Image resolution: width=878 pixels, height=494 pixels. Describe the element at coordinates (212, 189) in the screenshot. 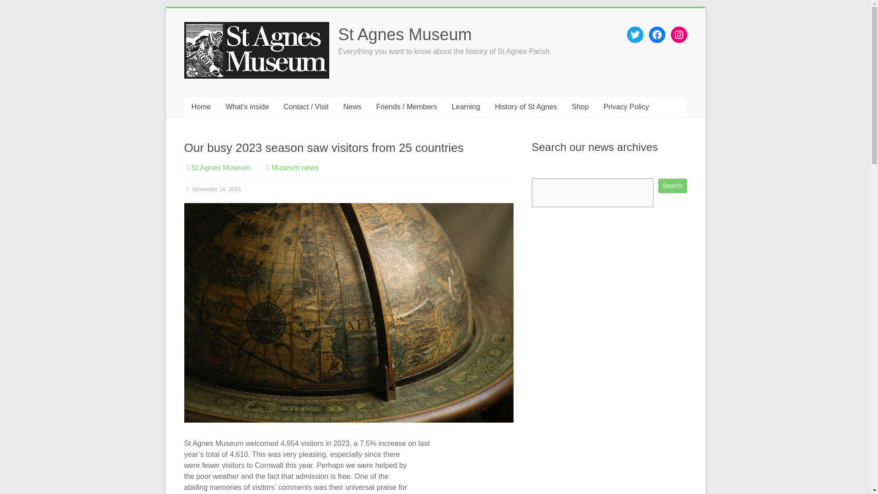

I see `November 14, 2023` at that location.